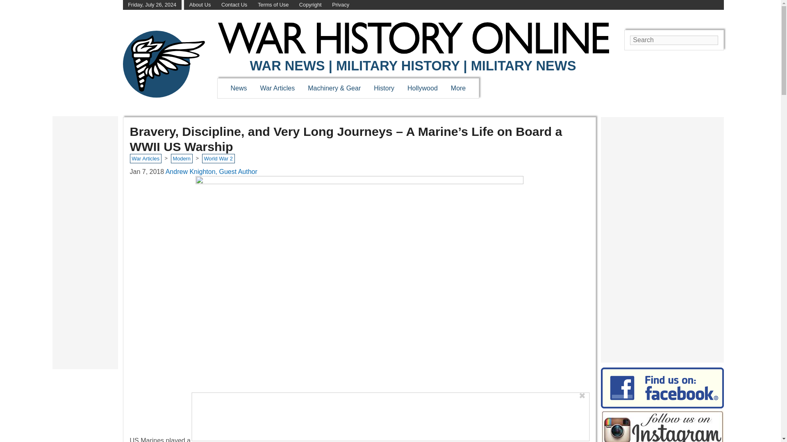 This screenshot has height=442, width=787. I want to click on Copyright, so click(310, 5).